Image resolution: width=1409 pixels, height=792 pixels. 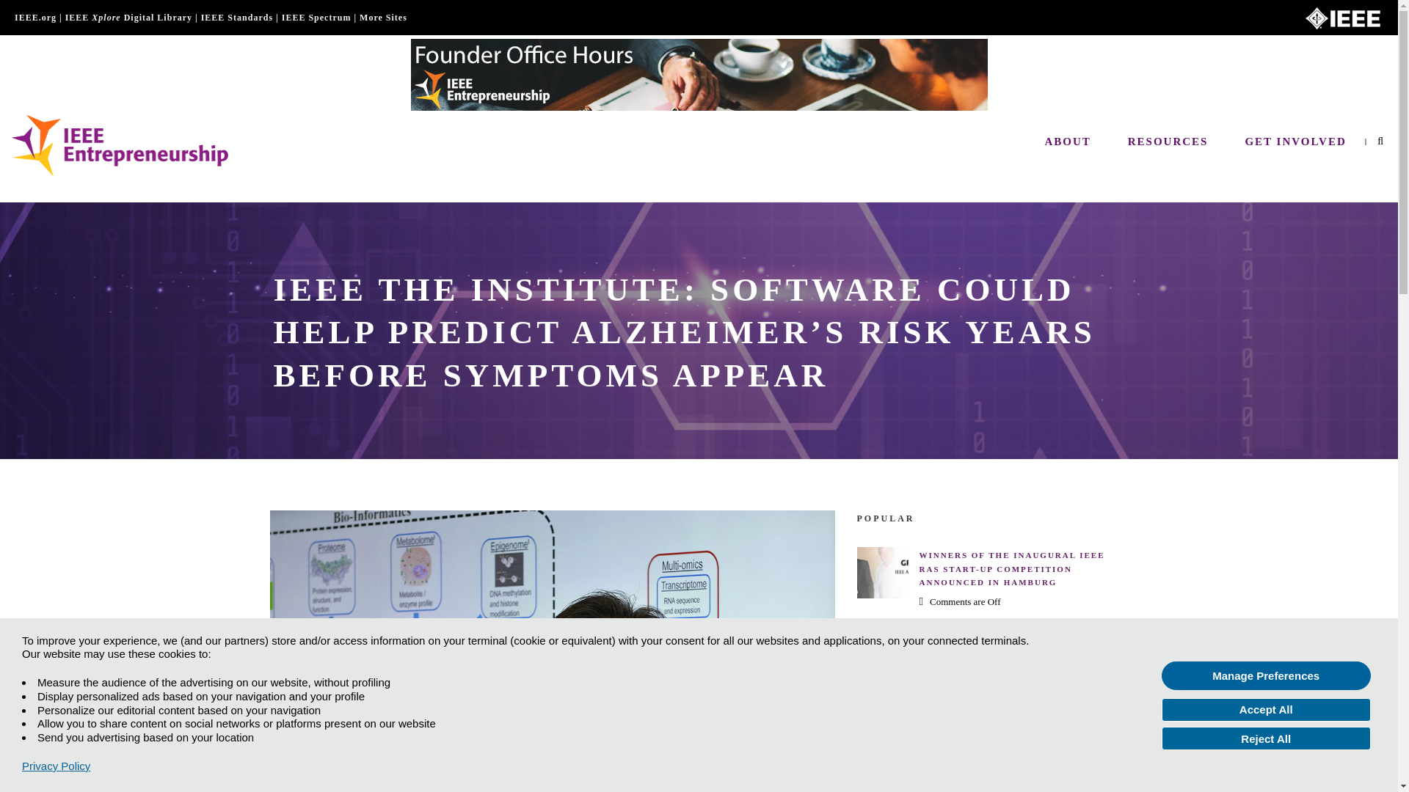 I want to click on IEEE Spectrum, so click(x=316, y=18).